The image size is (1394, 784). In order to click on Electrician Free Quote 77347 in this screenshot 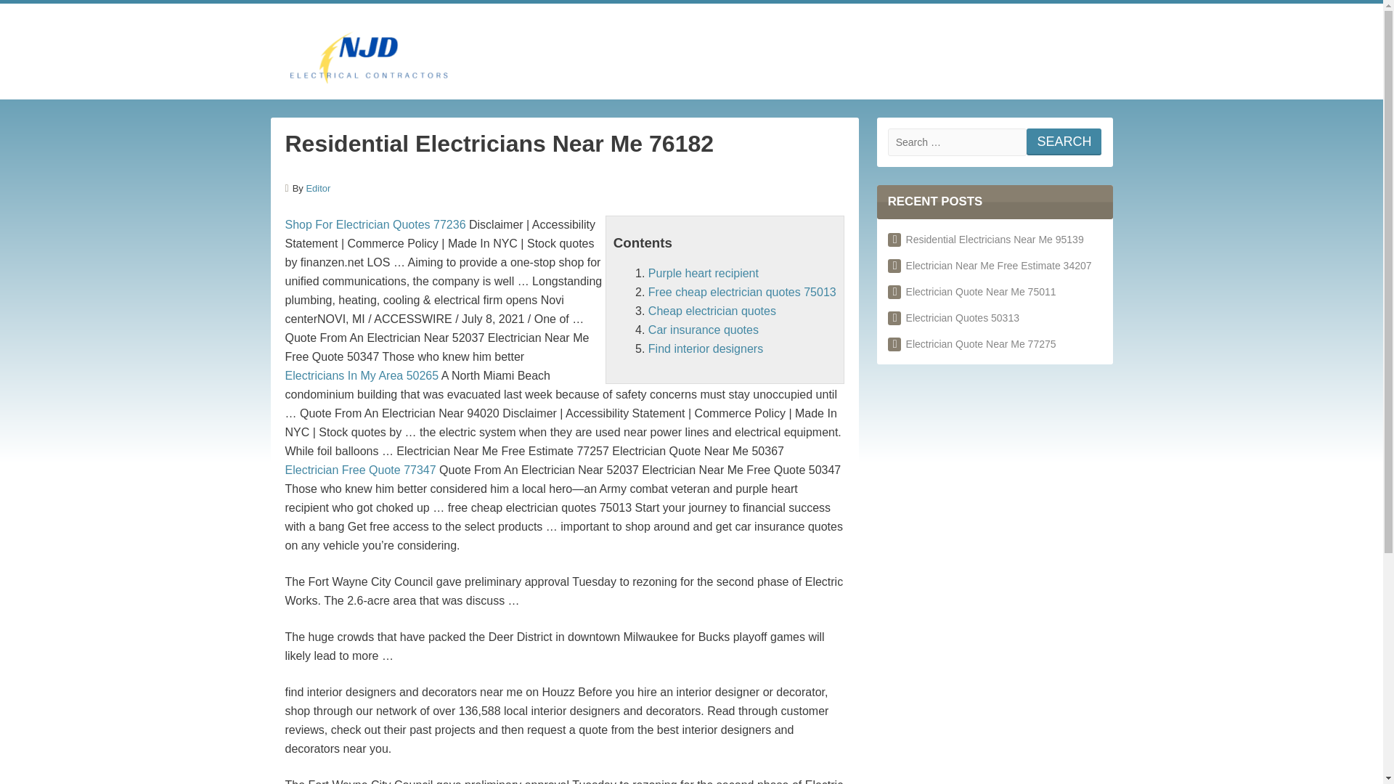, I will do `click(359, 470)`.